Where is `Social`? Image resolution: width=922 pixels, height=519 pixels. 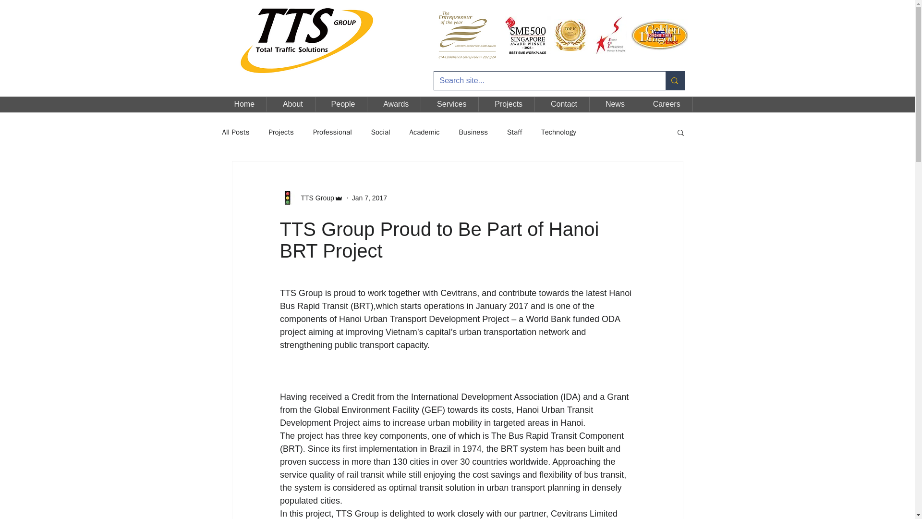 Social is located at coordinates (380, 132).